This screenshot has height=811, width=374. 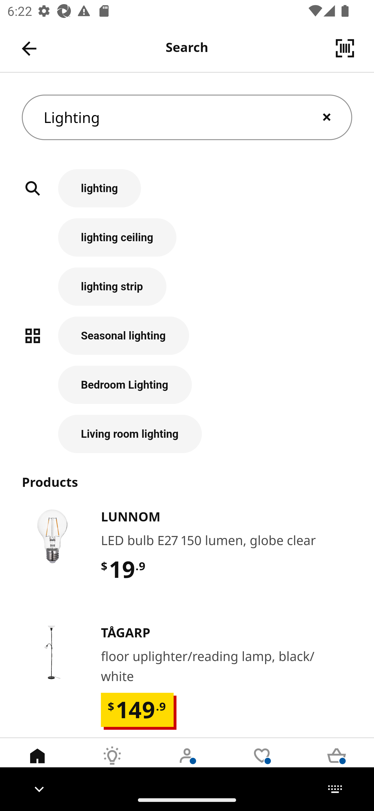 I want to click on lighting strip, so click(x=187, y=292).